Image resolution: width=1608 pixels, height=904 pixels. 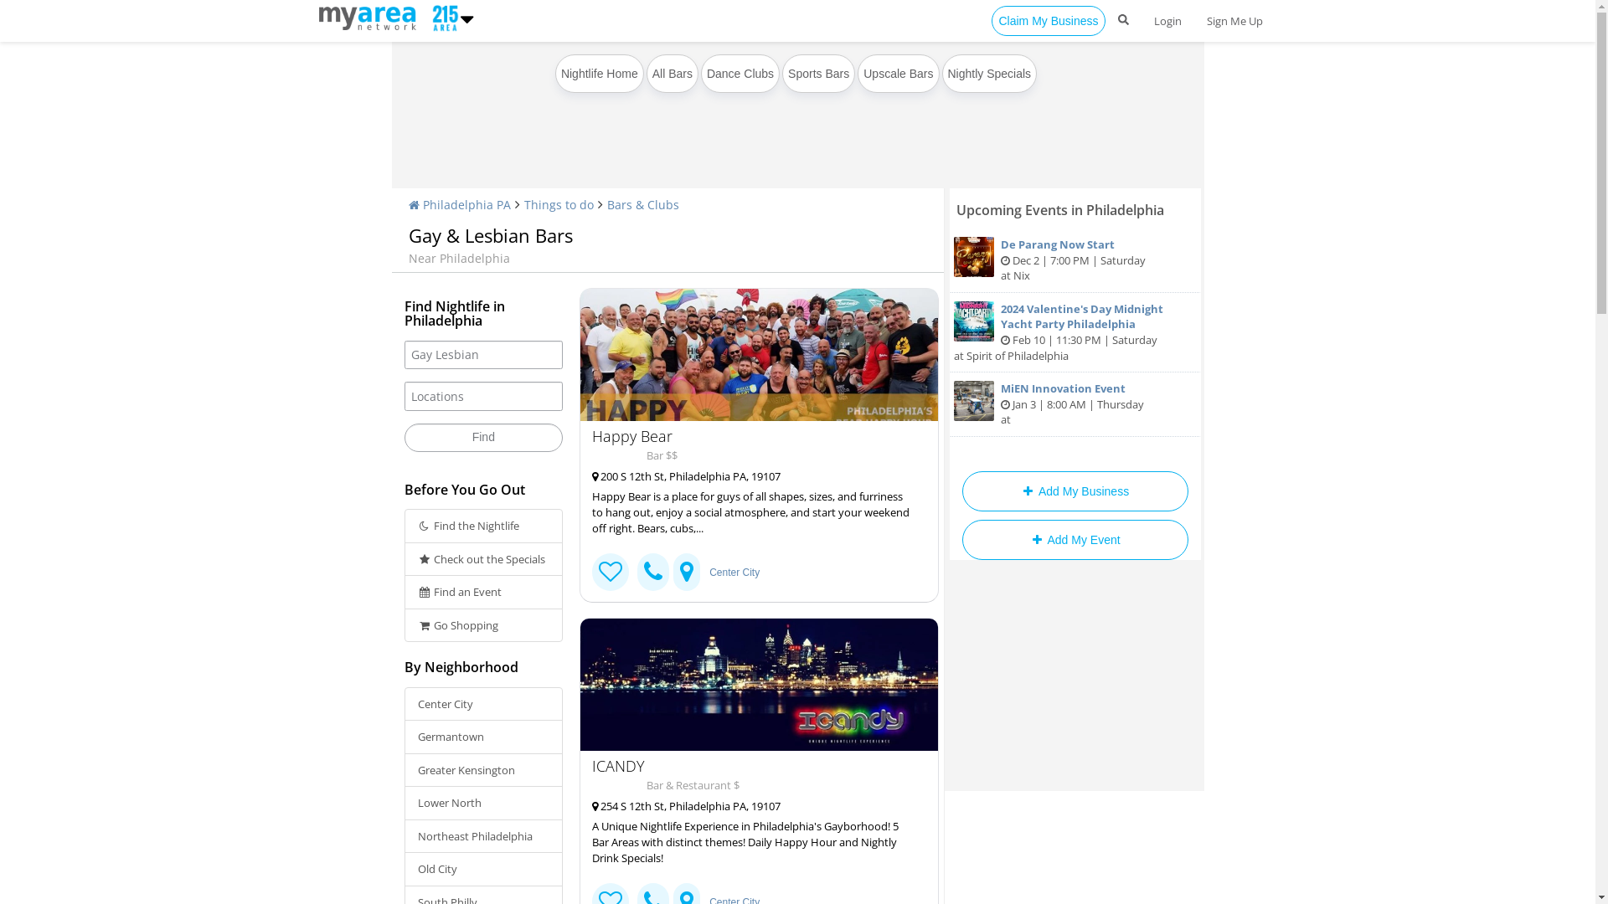 I want to click on Dance Clubs, so click(x=740, y=74).